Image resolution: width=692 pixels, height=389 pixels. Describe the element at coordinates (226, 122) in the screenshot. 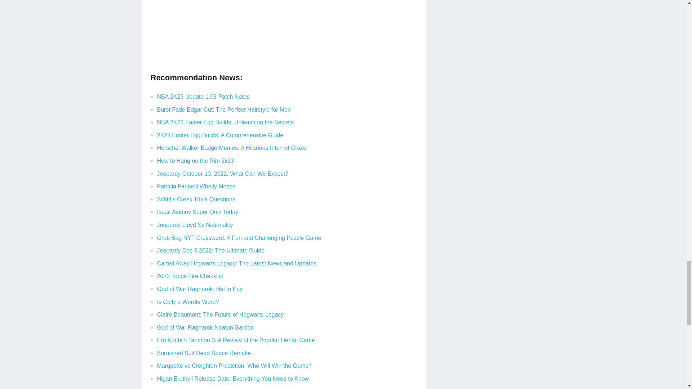

I see `NBA 2K23 Easter Egg Builds: Unleashing the Secrets` at that location.